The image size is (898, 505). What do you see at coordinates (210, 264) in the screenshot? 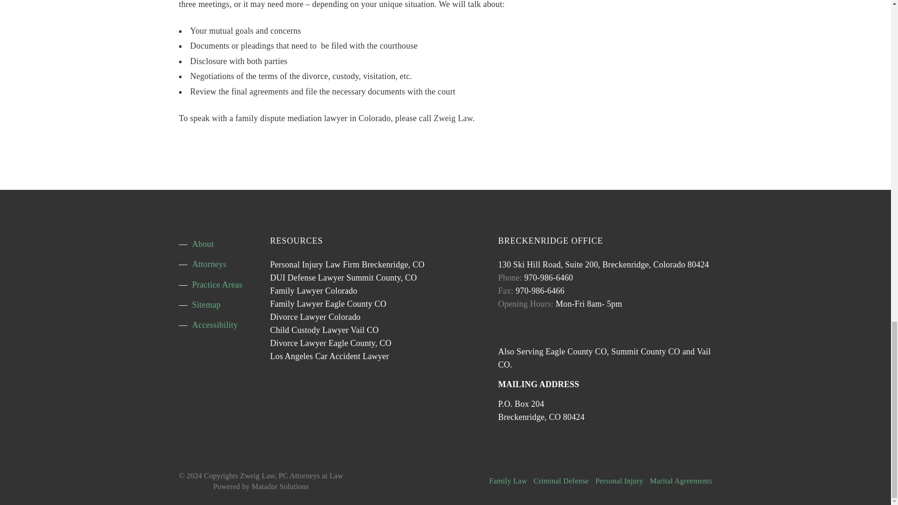
I see `Attorneys` at bounding box center [210, 264].